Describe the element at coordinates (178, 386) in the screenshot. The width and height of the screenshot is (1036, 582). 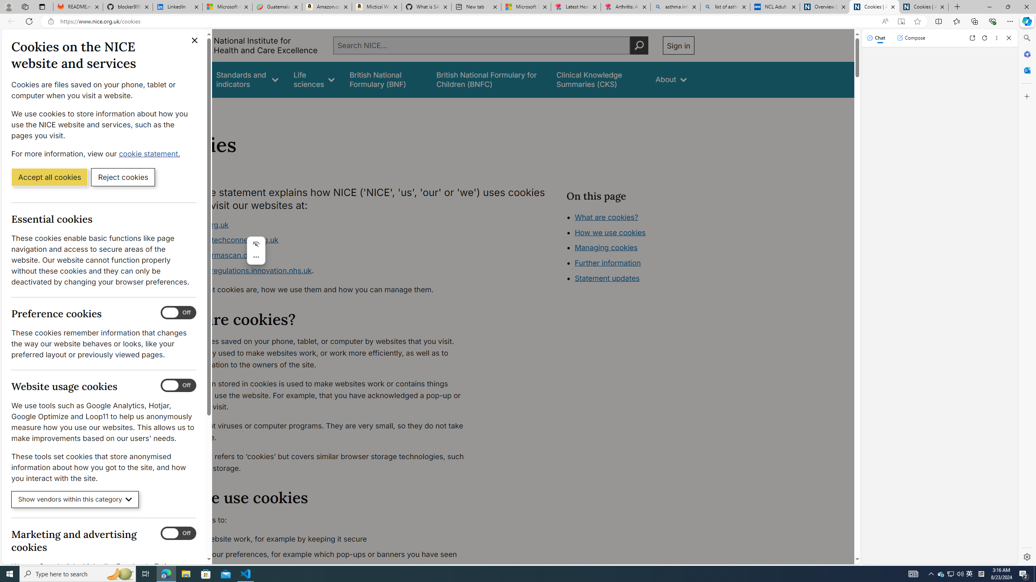
I see `Website usage cookies` at that location.